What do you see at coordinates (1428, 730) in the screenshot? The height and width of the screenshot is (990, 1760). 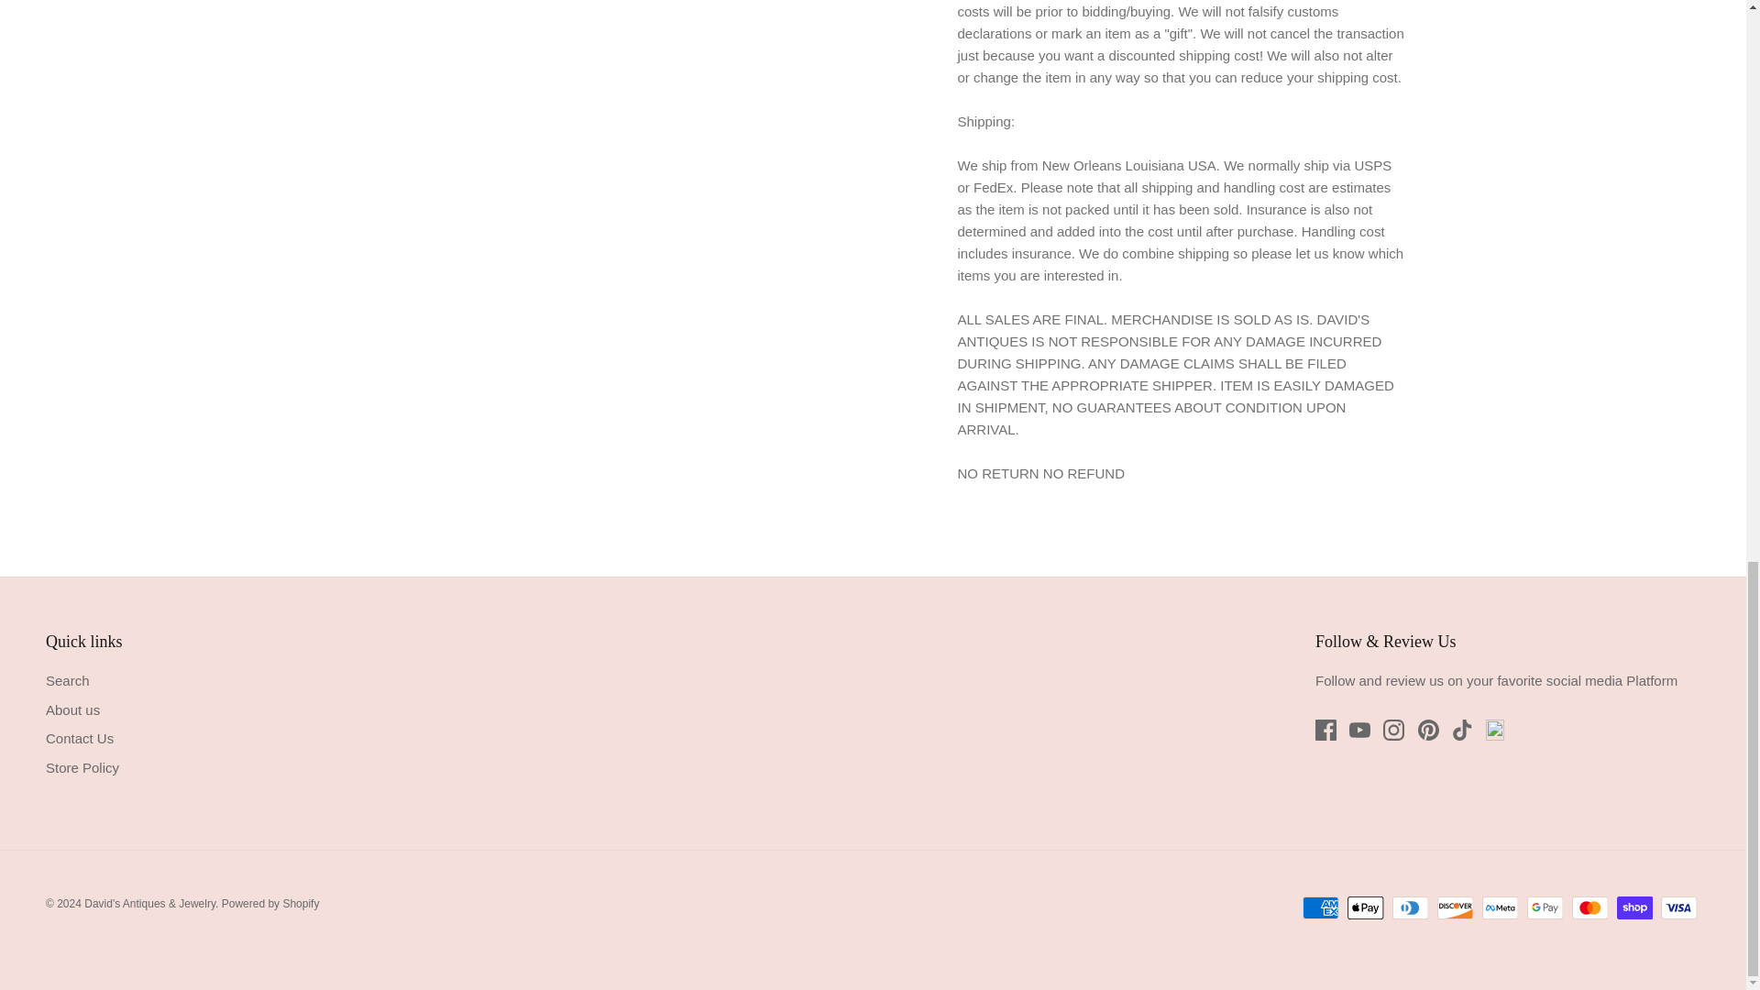 I see `Pinterest` at bounding box center [1428, 730].